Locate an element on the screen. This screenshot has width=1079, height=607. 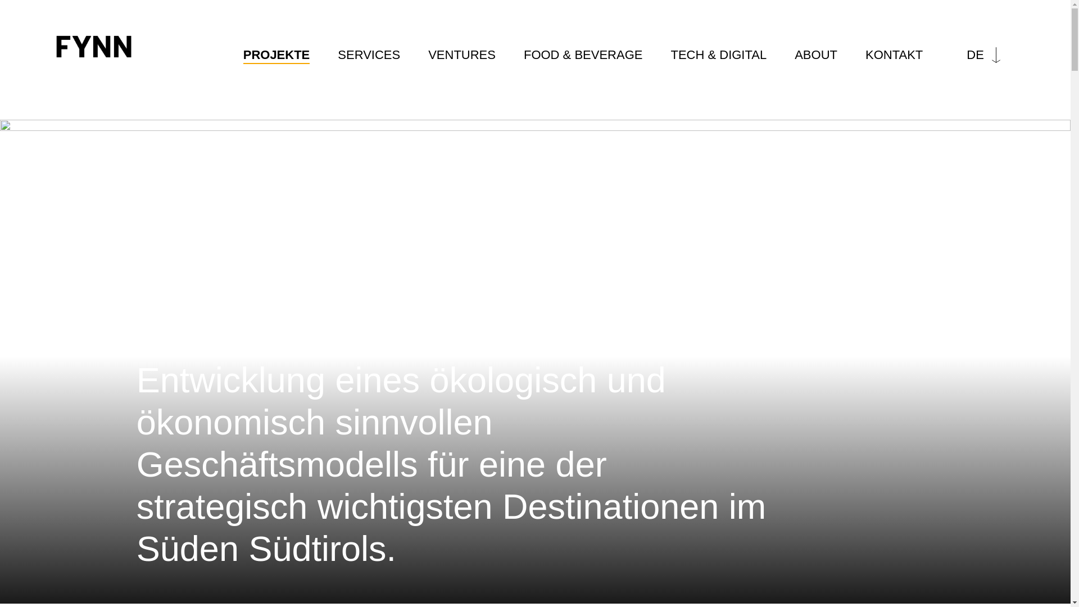
SERVICES is located at coordinates (369, 55).